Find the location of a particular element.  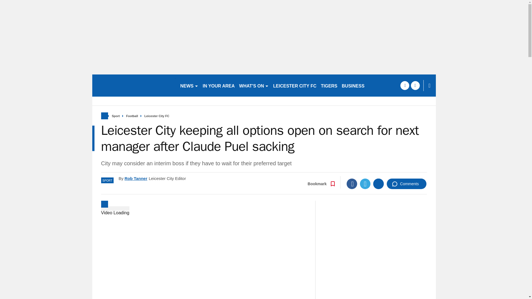

IN YOUR AREA is located at coordinates (219, 85).